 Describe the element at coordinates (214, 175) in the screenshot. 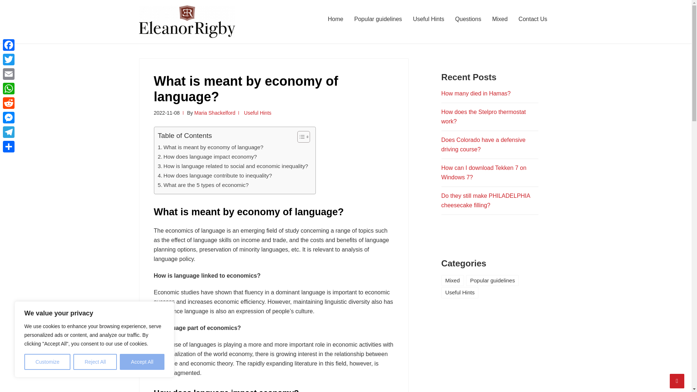

I see `How does language contribute to inequality?` at that location.